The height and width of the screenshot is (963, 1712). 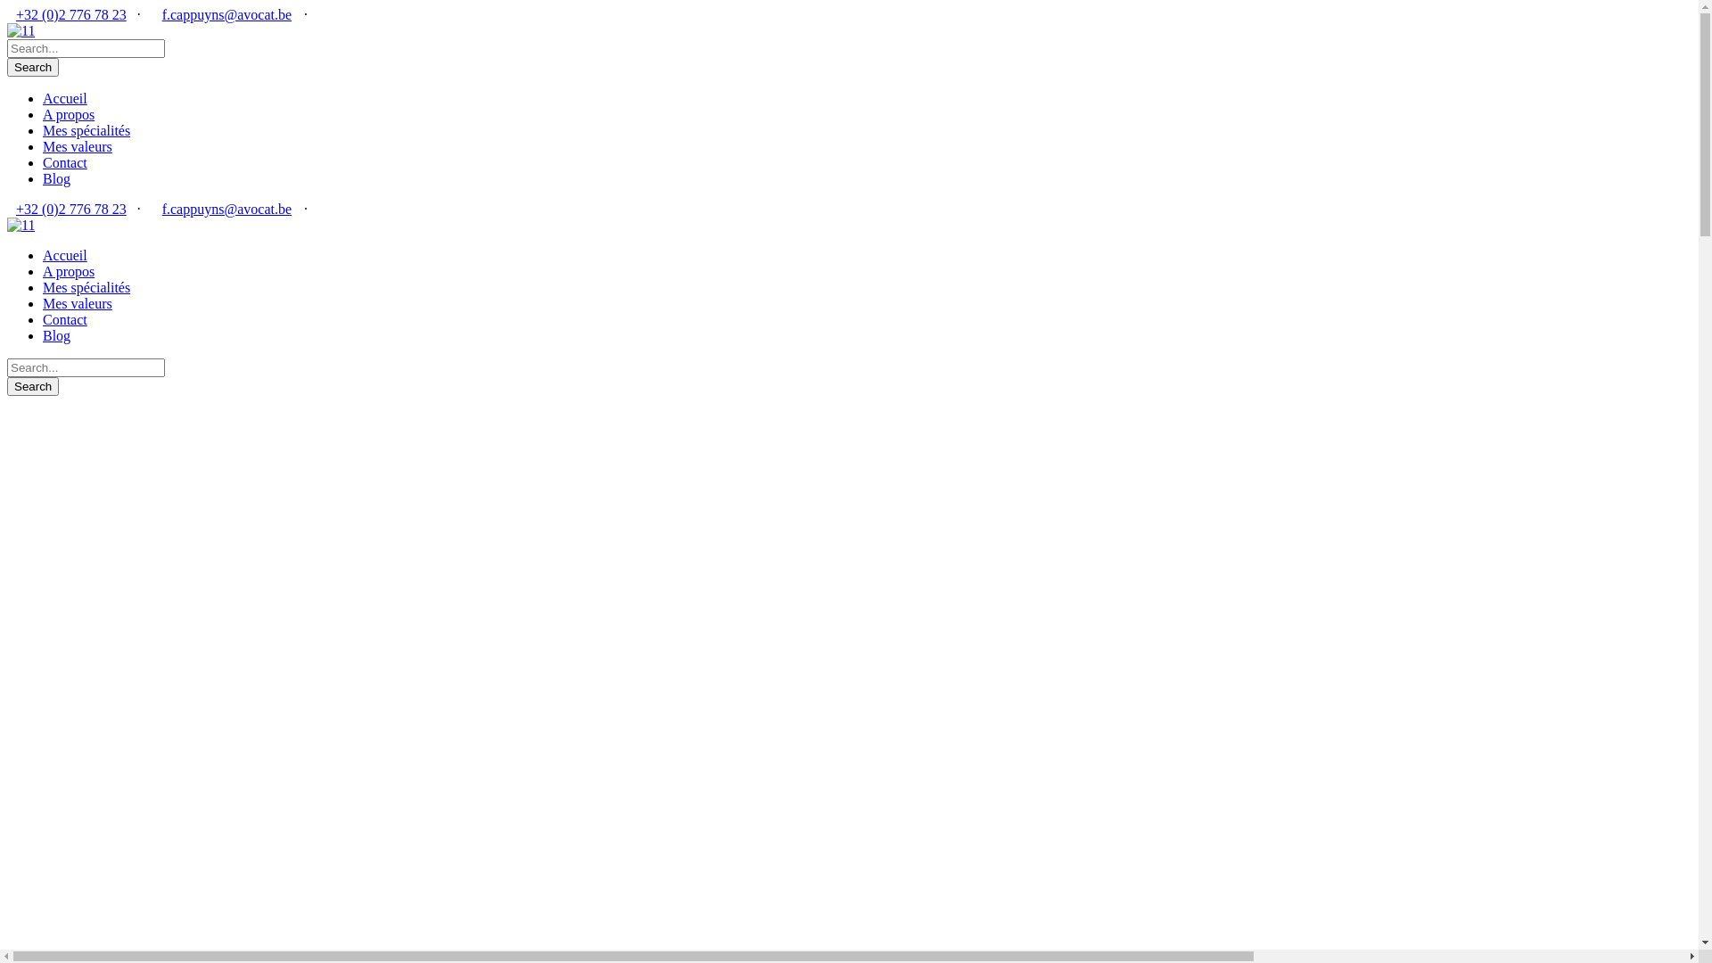 What do you see at coordinates (57, 335) in the screenshot?
I see `Blog` at bounding box center [57, 335].